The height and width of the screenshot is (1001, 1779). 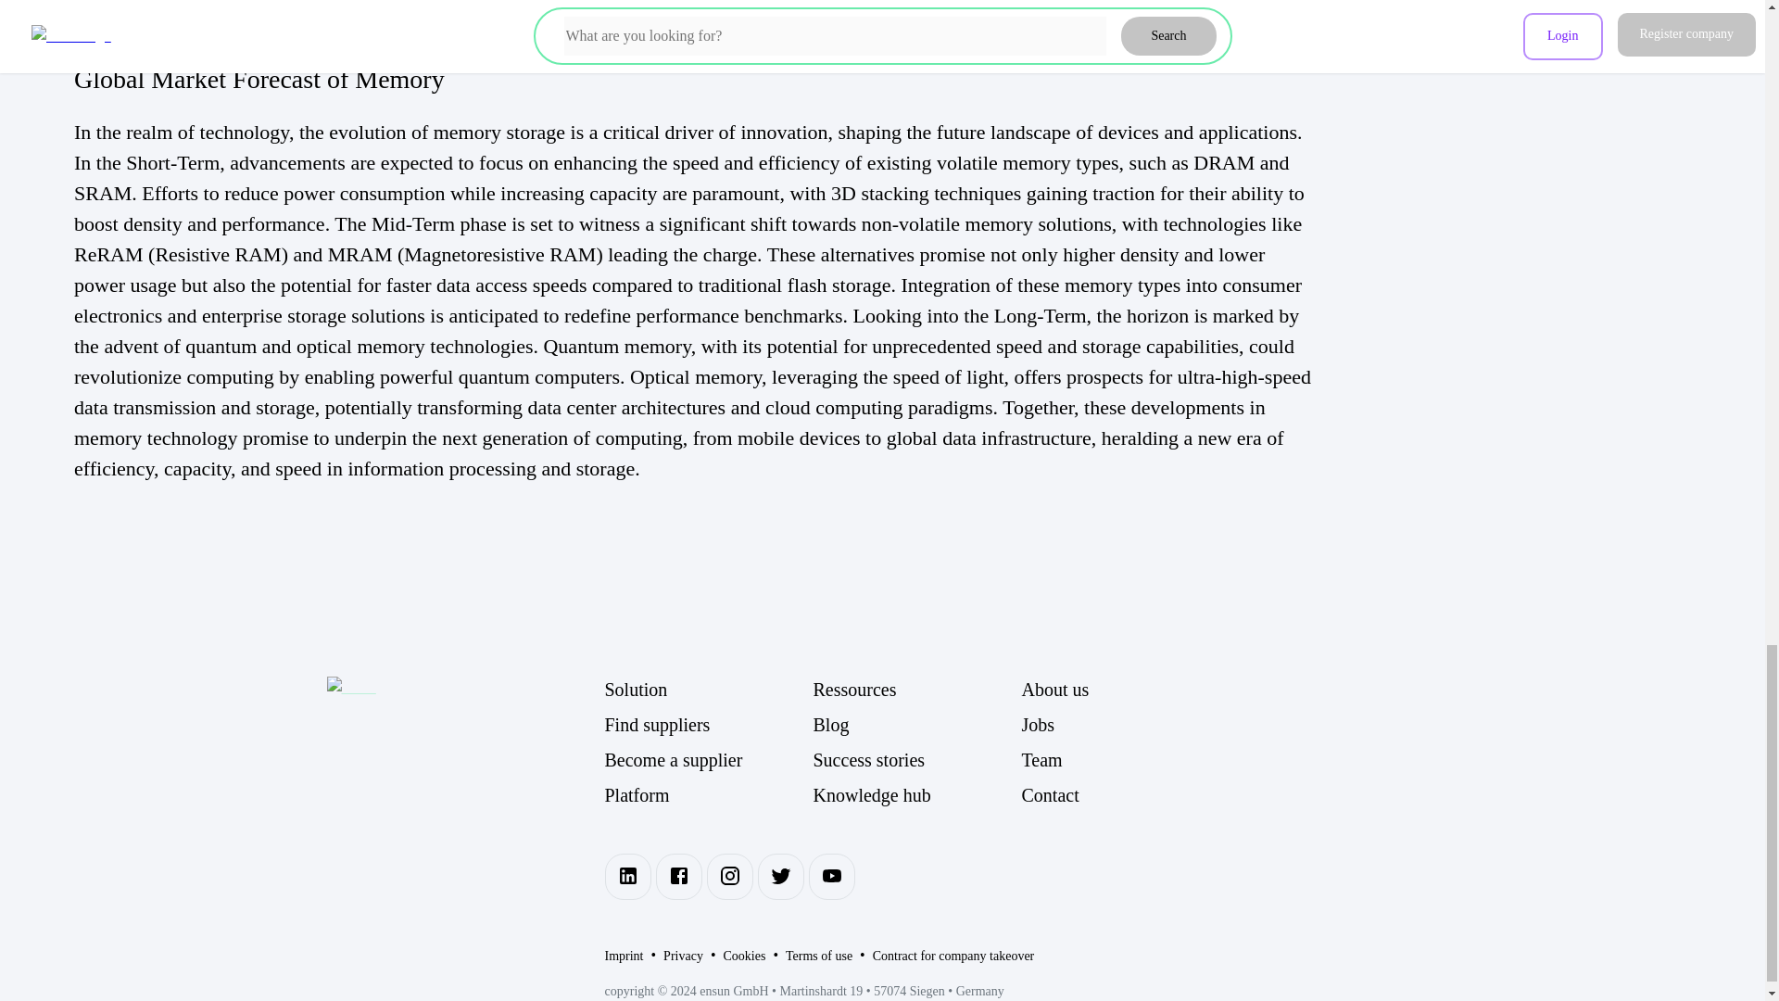 I want to click on Platform, so click(x=708, y=795).